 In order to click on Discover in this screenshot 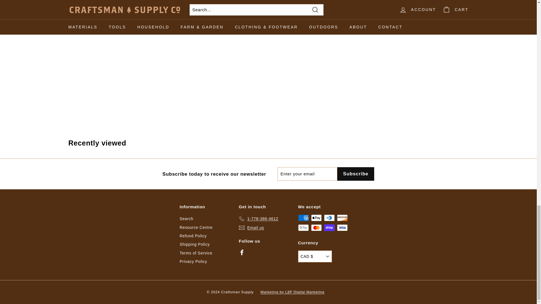, I will do `click(342, 218)`.